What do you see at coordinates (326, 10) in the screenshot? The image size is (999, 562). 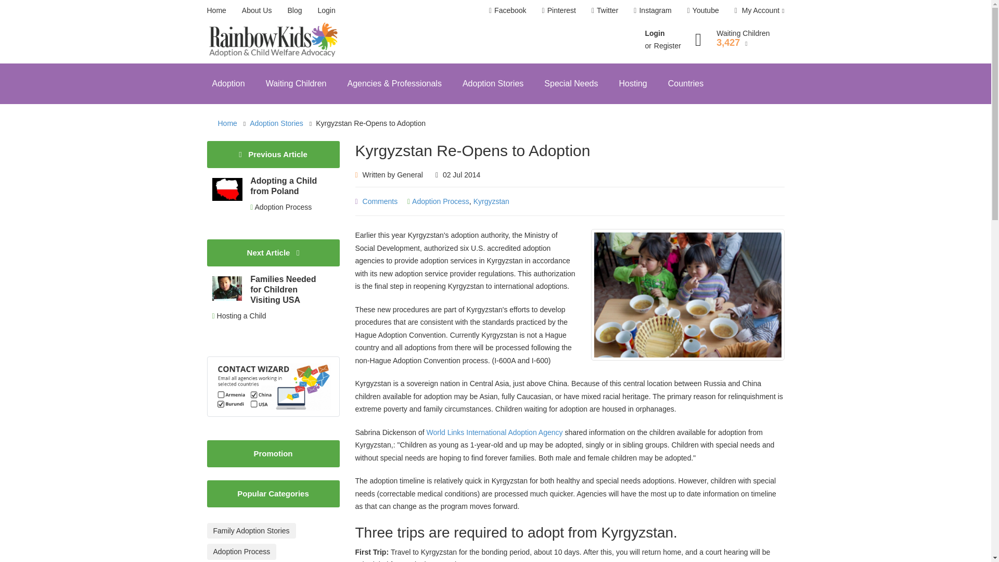 I see `Login` at bounding box center [326, 10].